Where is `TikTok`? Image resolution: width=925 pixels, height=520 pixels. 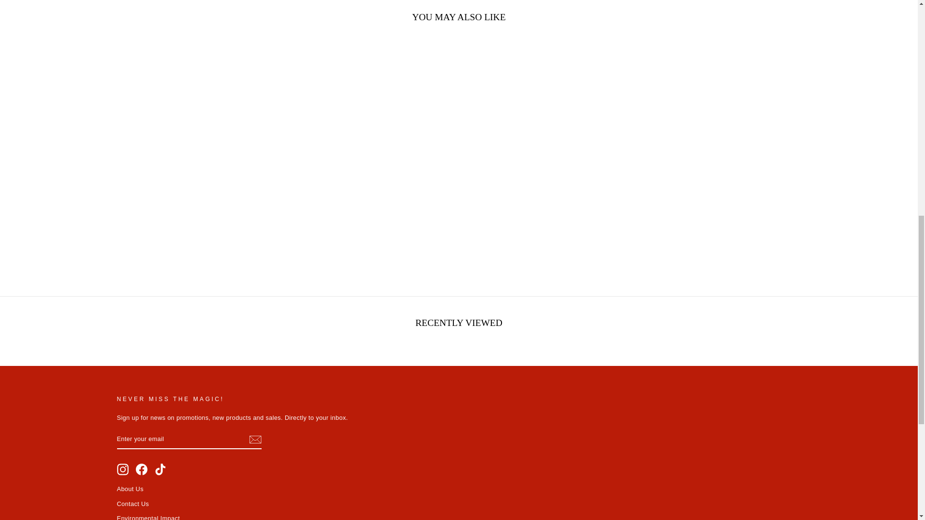
TikTok is located at coordinates (160, 469).